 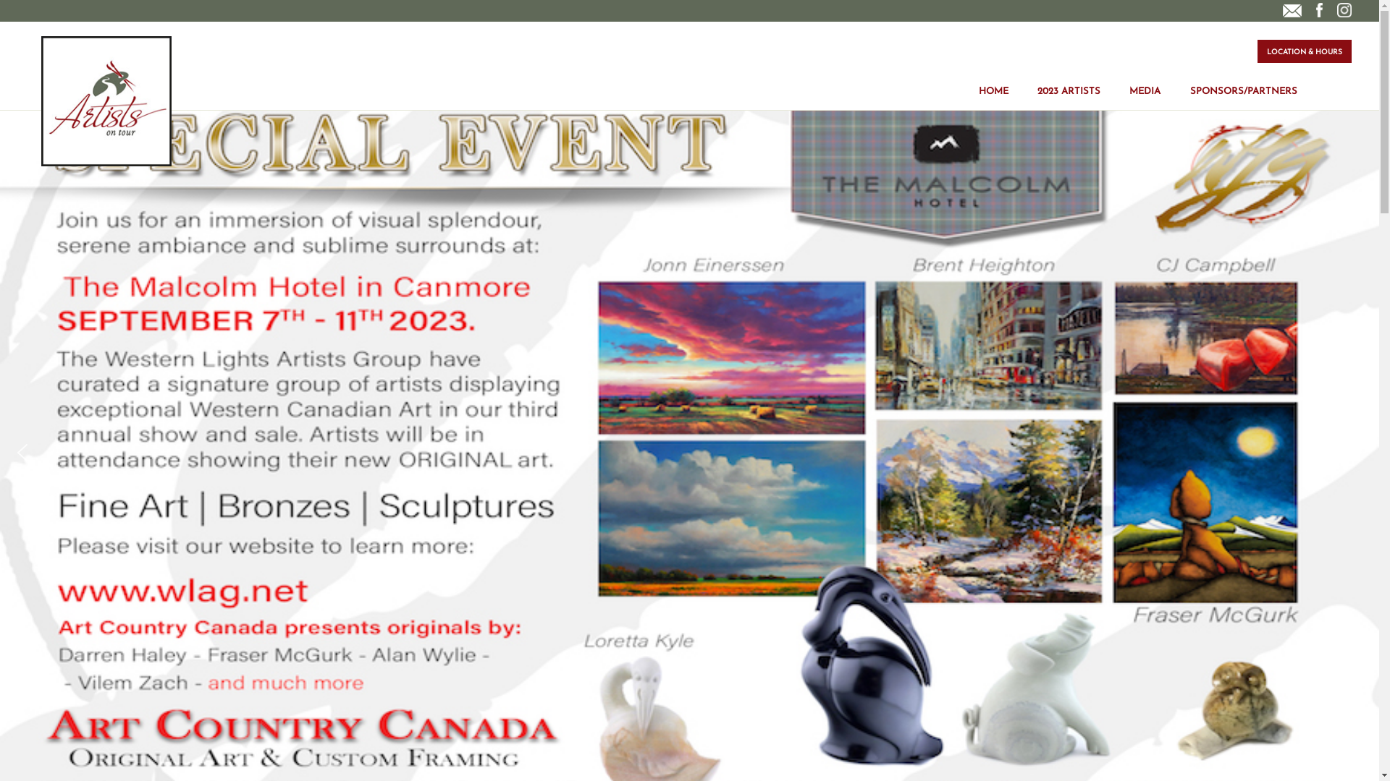 What do you see at coordinates (993, 81) in the screenshot?
I see `HOME` at bounding box center [993, 81].